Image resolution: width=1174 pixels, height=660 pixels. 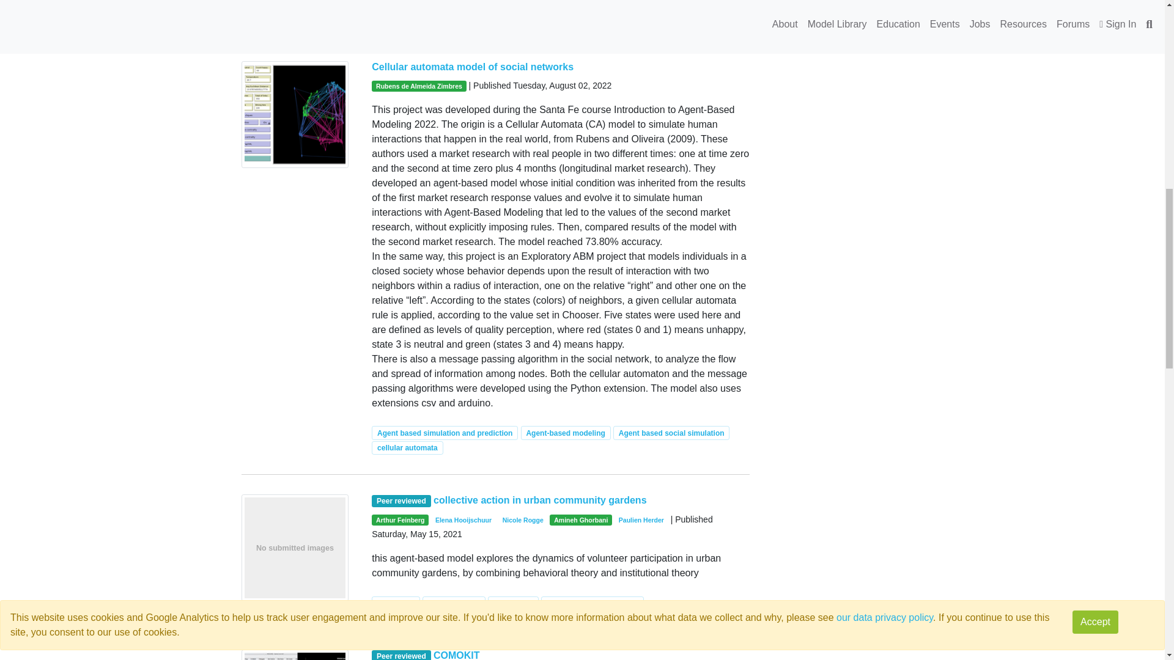 What do you see at coordinates (648, 14) in the screenshot?
I see `high fidelity modeling` at bounding box center [648, 14].